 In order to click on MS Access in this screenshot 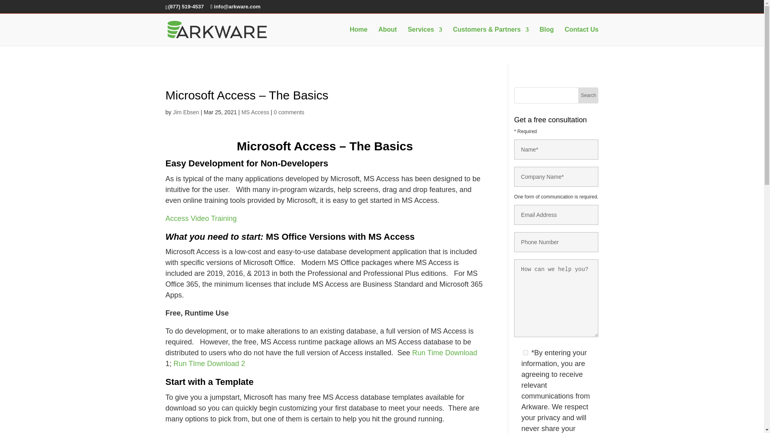, I will do `click(255, 112)`.